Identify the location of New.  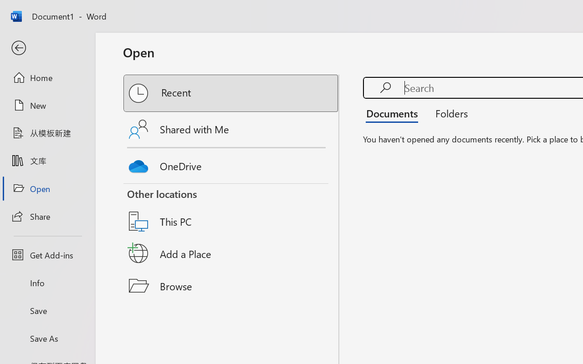
(47, 105).